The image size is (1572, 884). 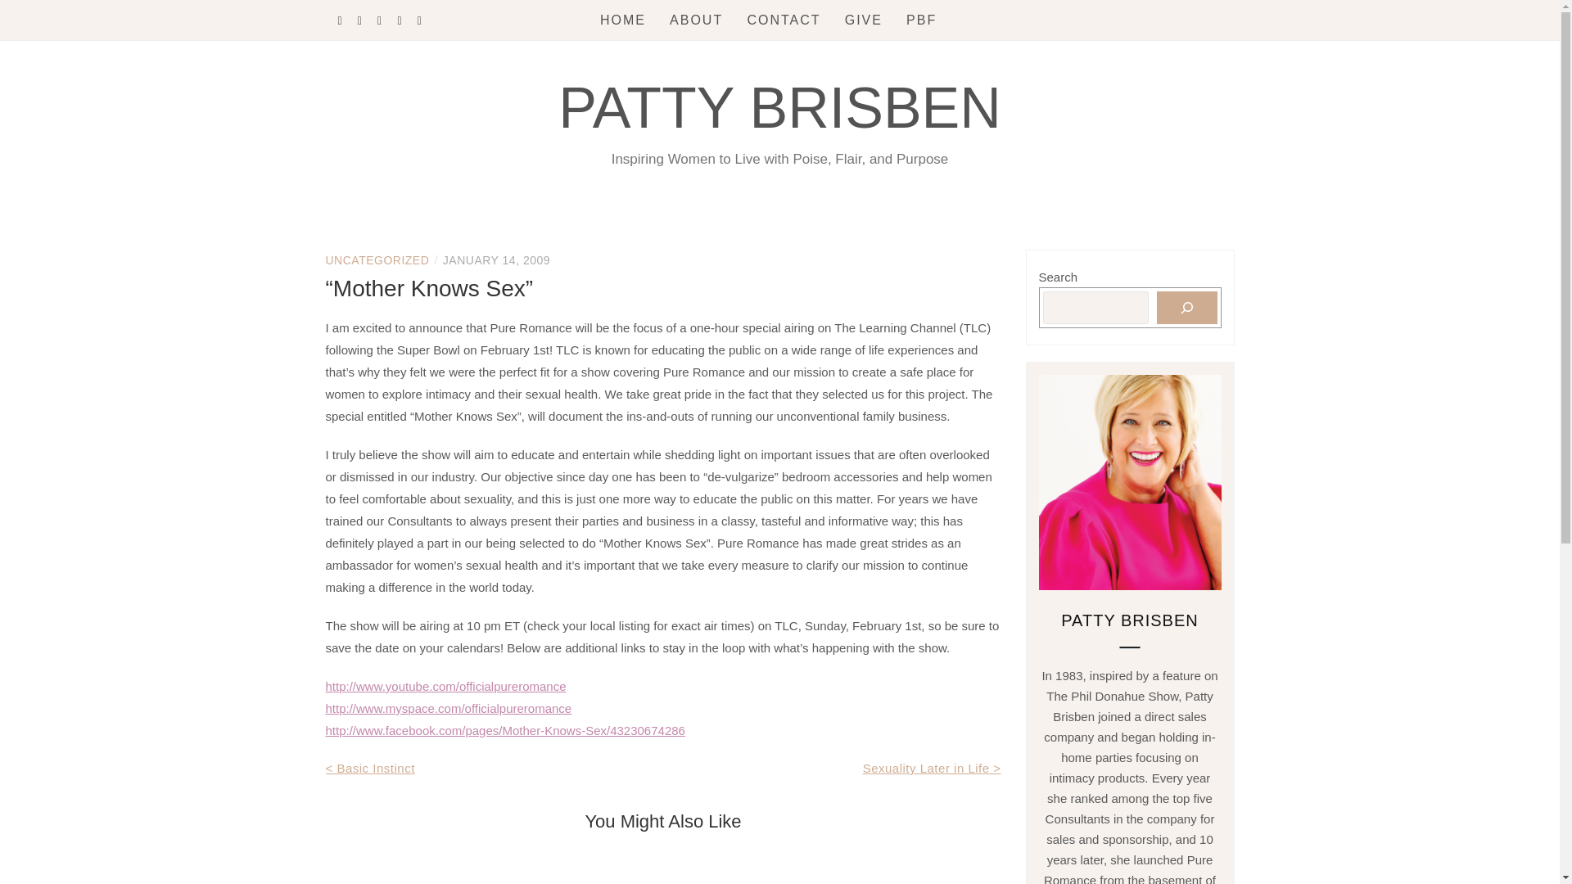 What do you see at coordinates (779, 107) in the screenshot?
I see `PATTY BRISBEN` at bounding box center [779, 107].